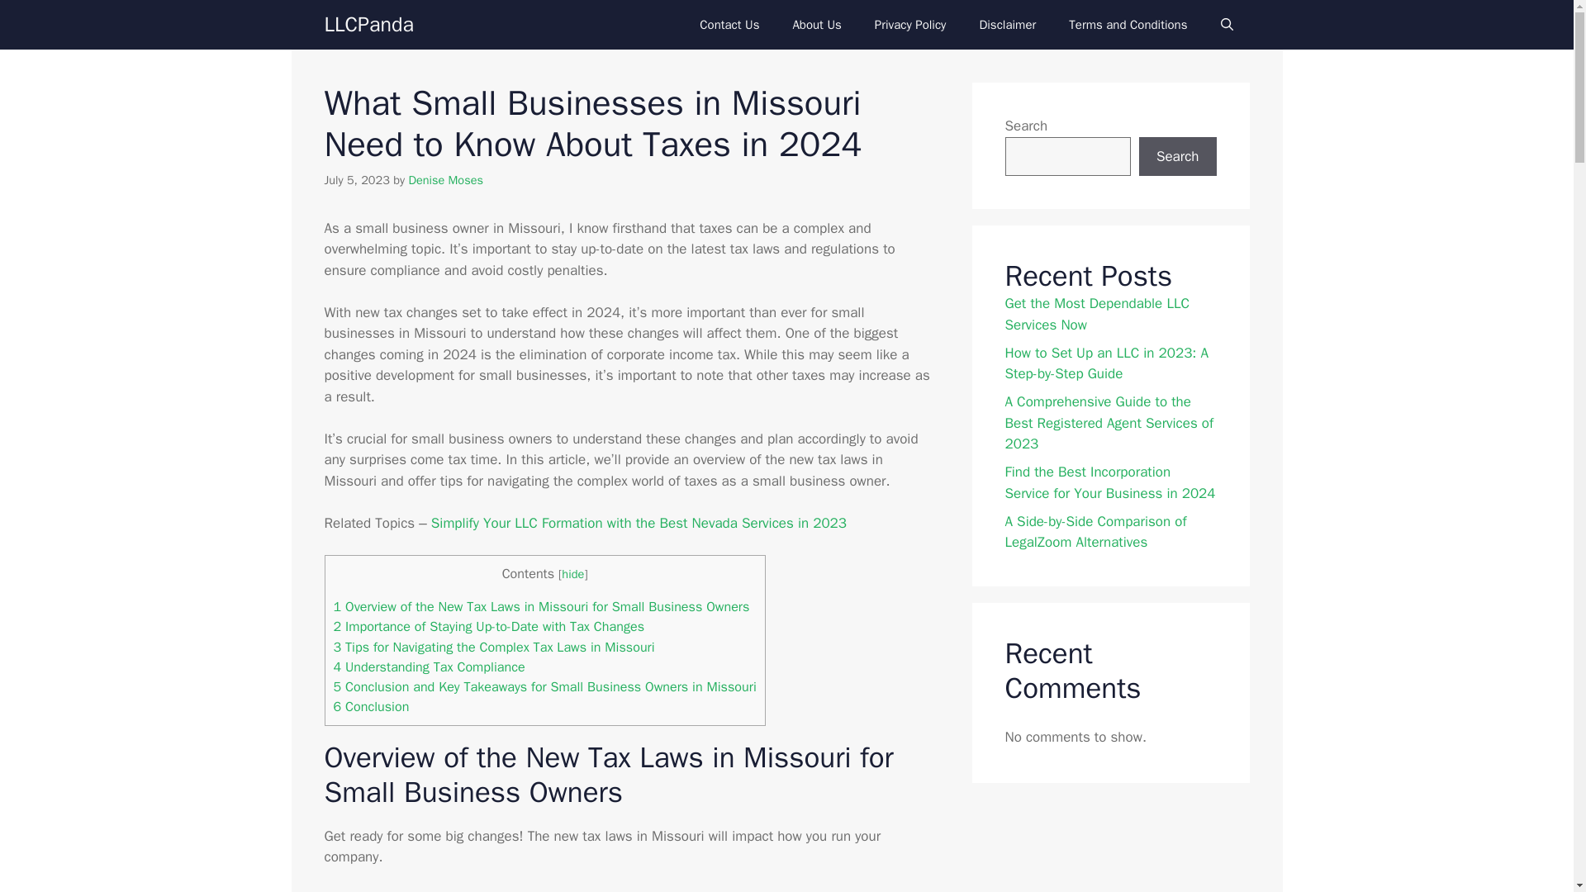 The height and width of the screenshot is (892, 1586). What do you see at coordinates (489, 626) in the screenshot?
I see `2 Importance of Staying Up-to-Date with Tax Changes` at bounding box center [489, 626].